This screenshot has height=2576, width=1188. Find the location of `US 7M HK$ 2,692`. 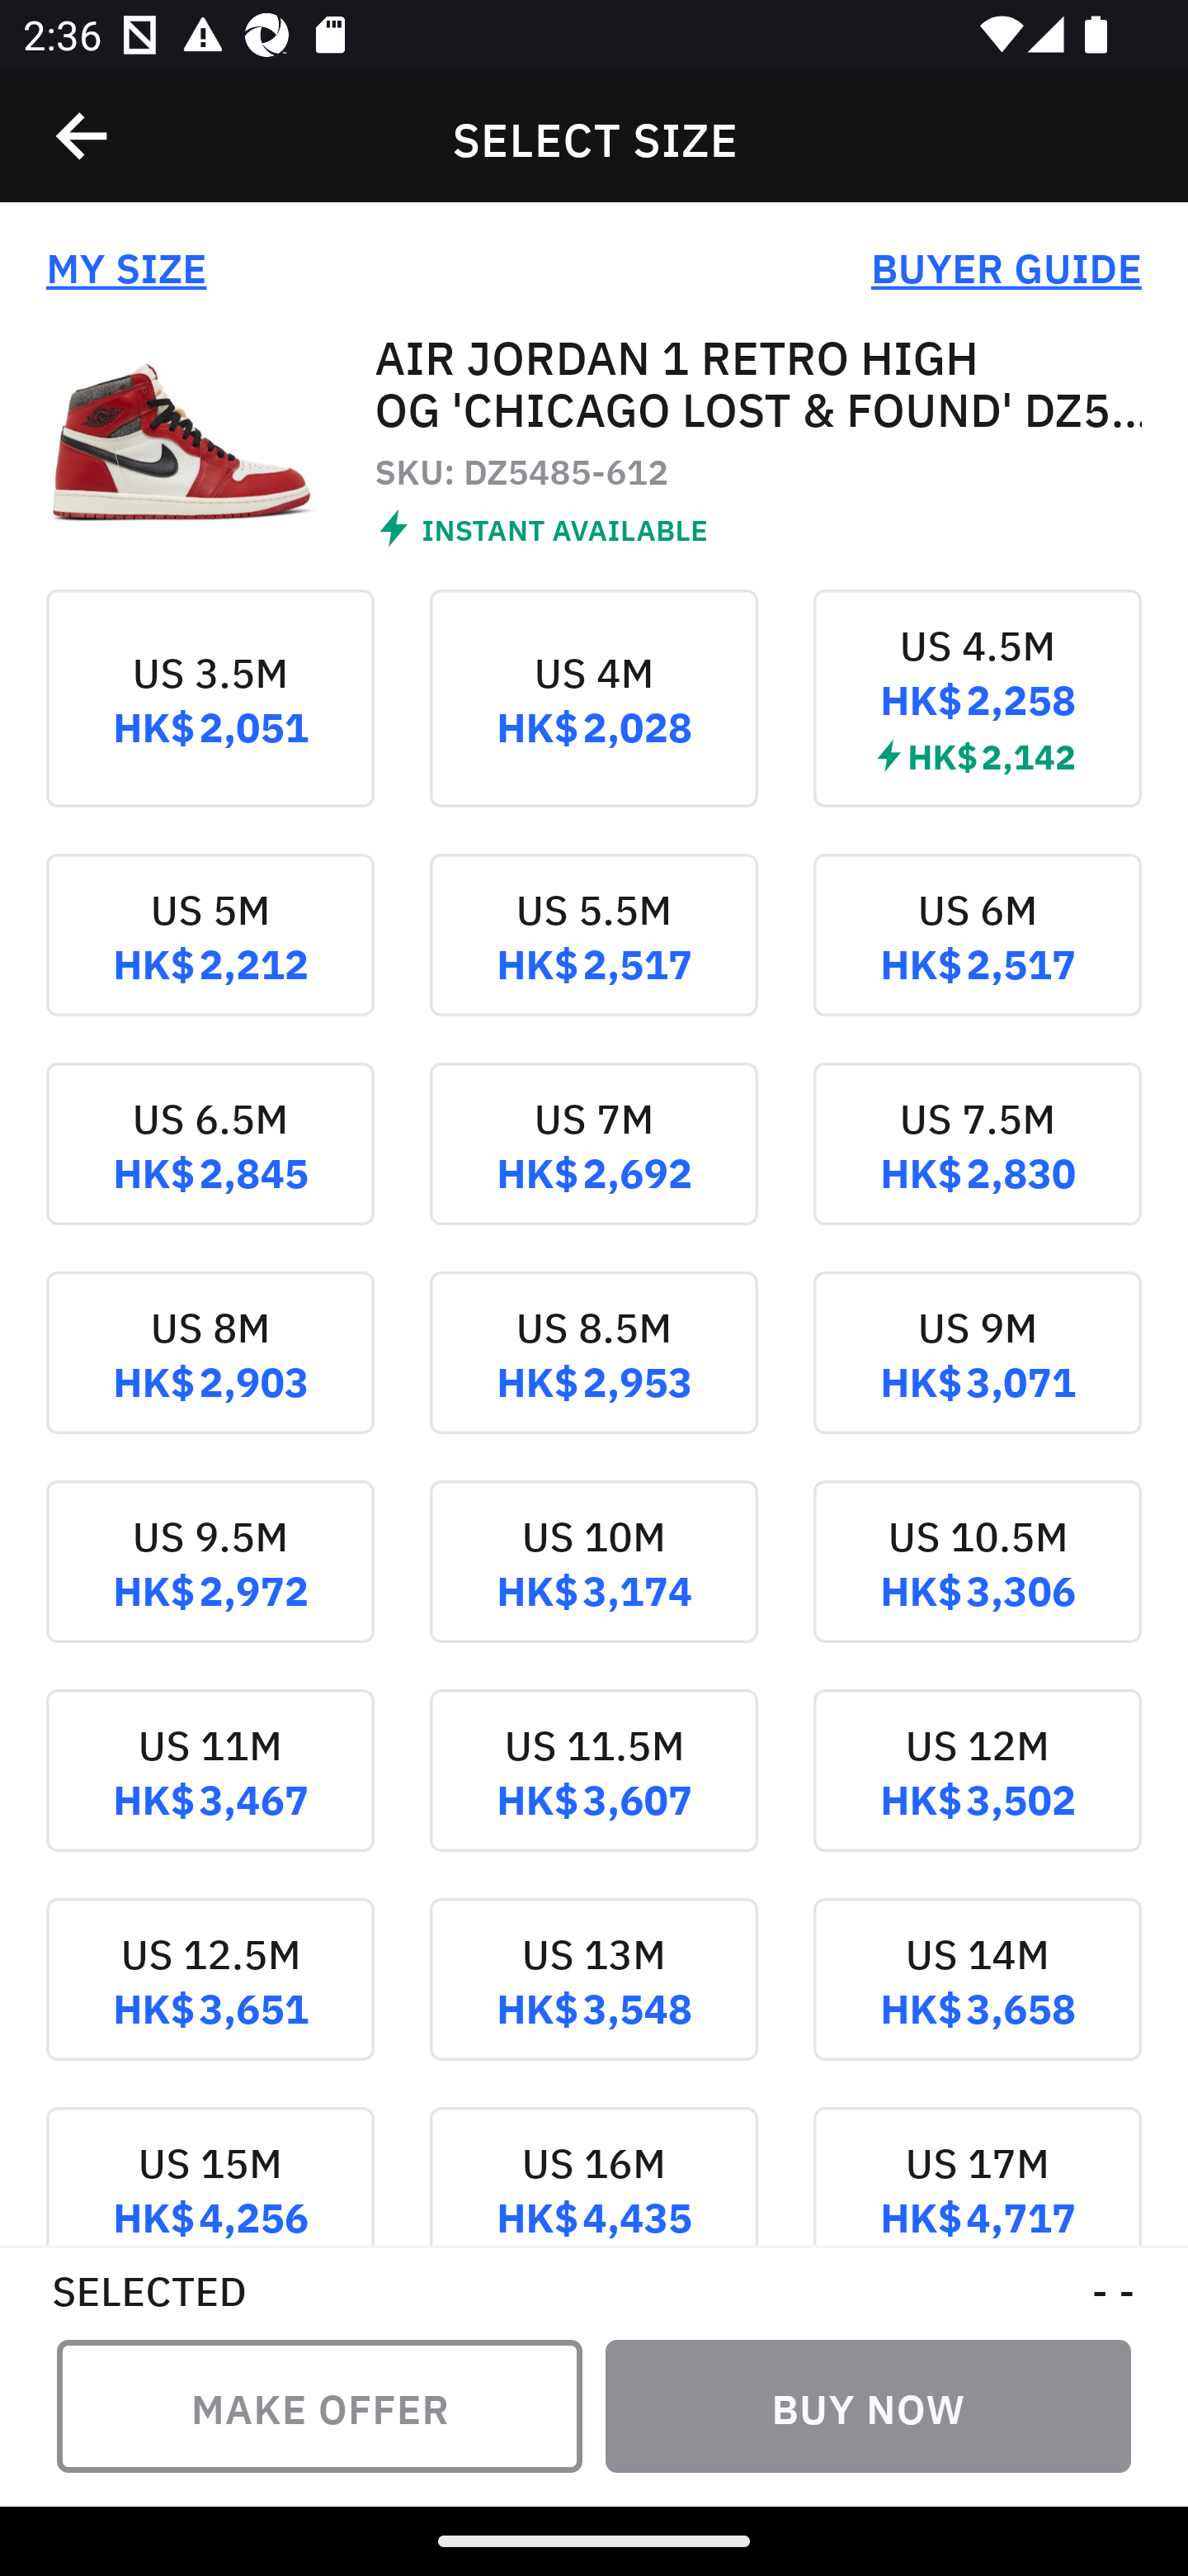

US 7M HK$ 2,692 is located at coordinates (594, 1167).